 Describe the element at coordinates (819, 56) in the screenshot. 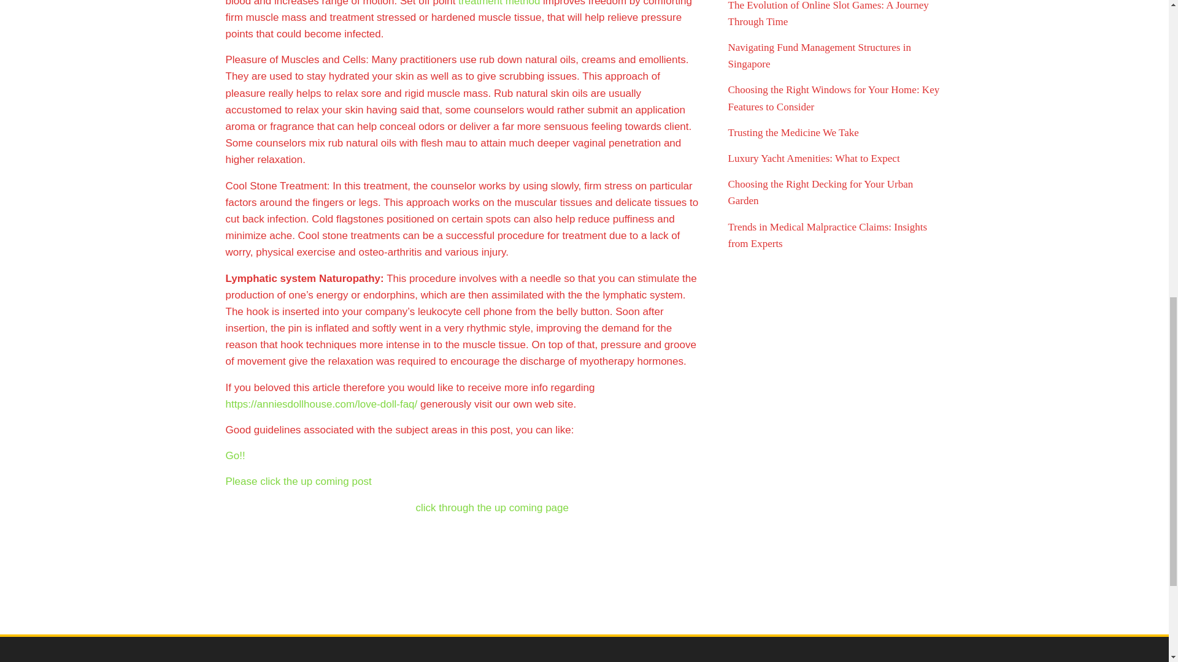

I see `Navigating Fund Management Structures in Singapore` at that location.